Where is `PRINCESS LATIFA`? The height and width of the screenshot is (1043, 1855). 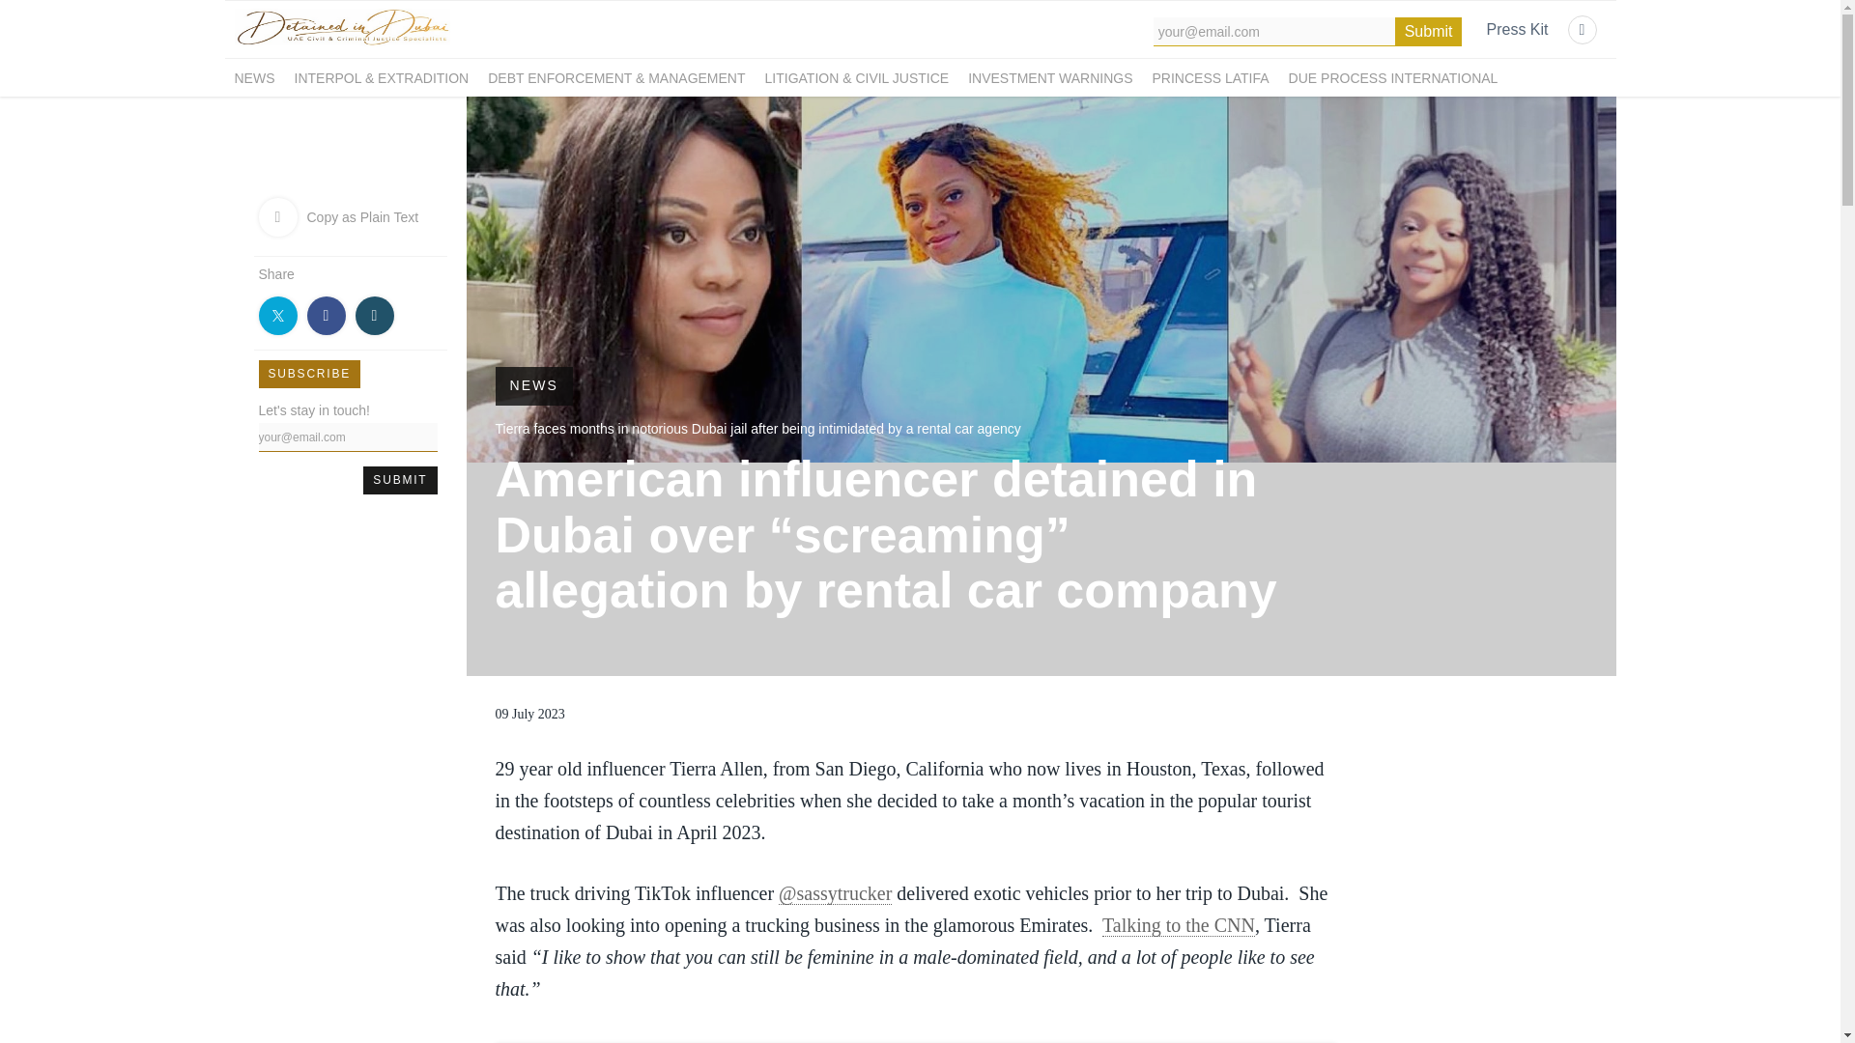
PRINCESS LATIFA is located at coordinates (1210, 77).